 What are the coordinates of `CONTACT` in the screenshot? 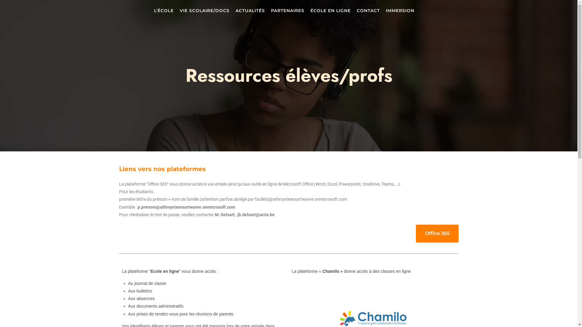 It's located at (368, 11).